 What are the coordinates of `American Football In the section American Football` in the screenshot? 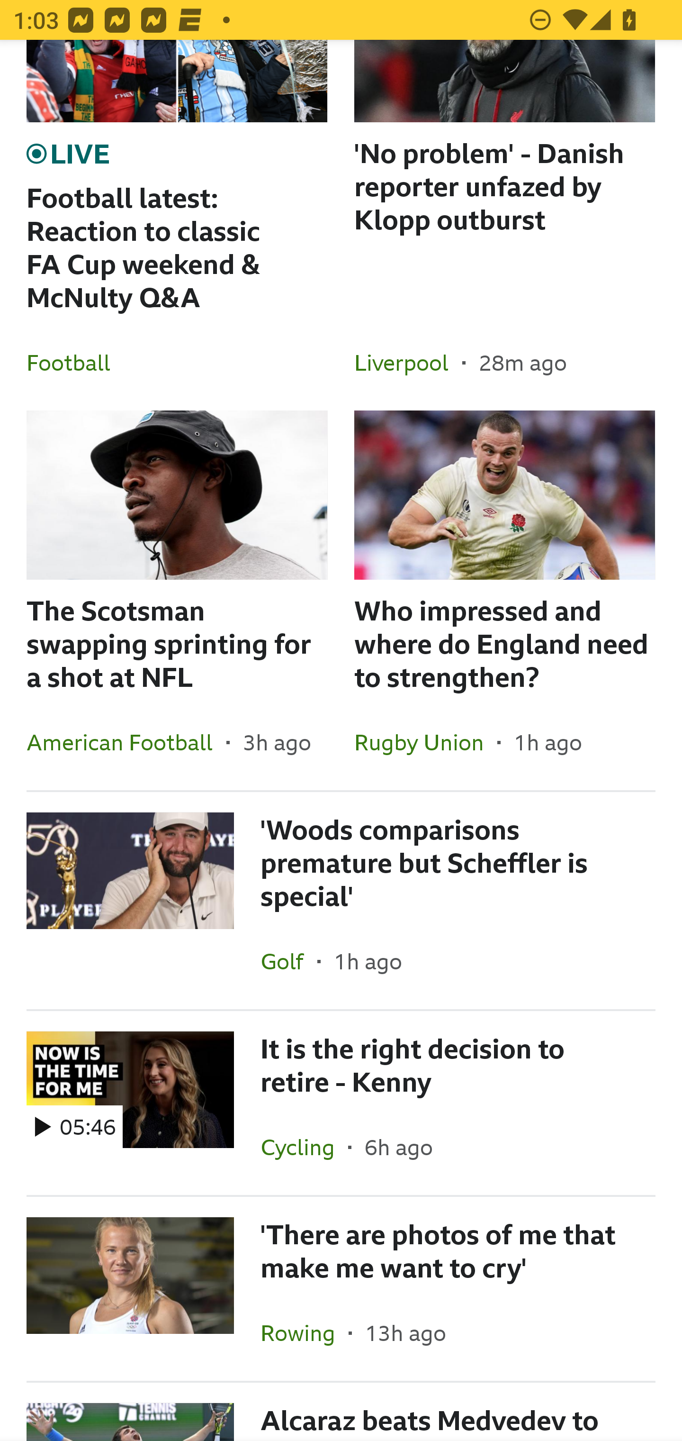 It's located at (126, 742).